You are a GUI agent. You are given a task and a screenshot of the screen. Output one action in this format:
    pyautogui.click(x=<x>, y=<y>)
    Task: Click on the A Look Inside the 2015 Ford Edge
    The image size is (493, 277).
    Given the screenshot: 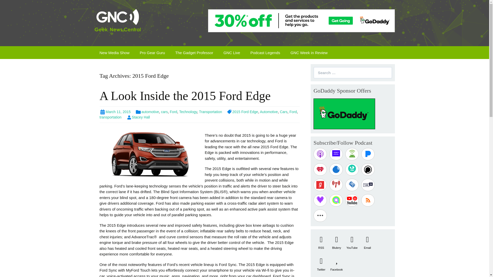 What is the action you would take?
    pyautogui.click(x=185, y=95)
    